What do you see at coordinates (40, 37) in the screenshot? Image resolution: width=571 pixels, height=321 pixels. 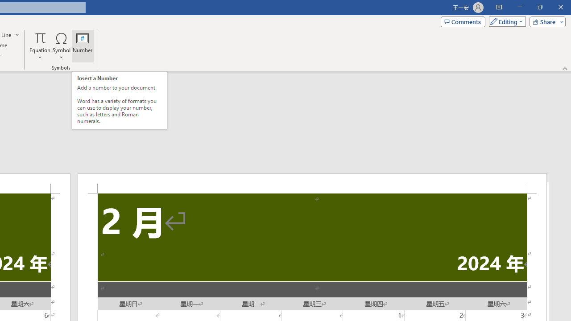 I see `Equation` at bounding box center [40, 37].